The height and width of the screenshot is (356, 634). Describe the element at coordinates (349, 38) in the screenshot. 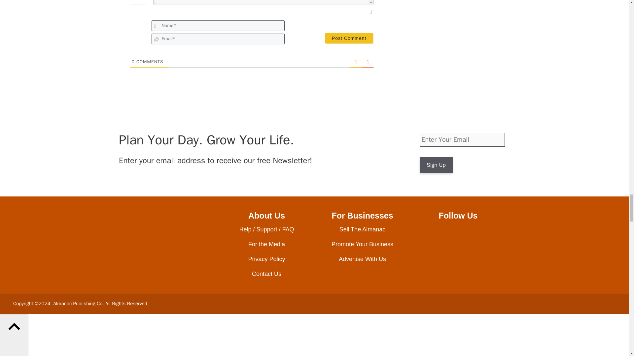

I see `Post Comment` at that location.